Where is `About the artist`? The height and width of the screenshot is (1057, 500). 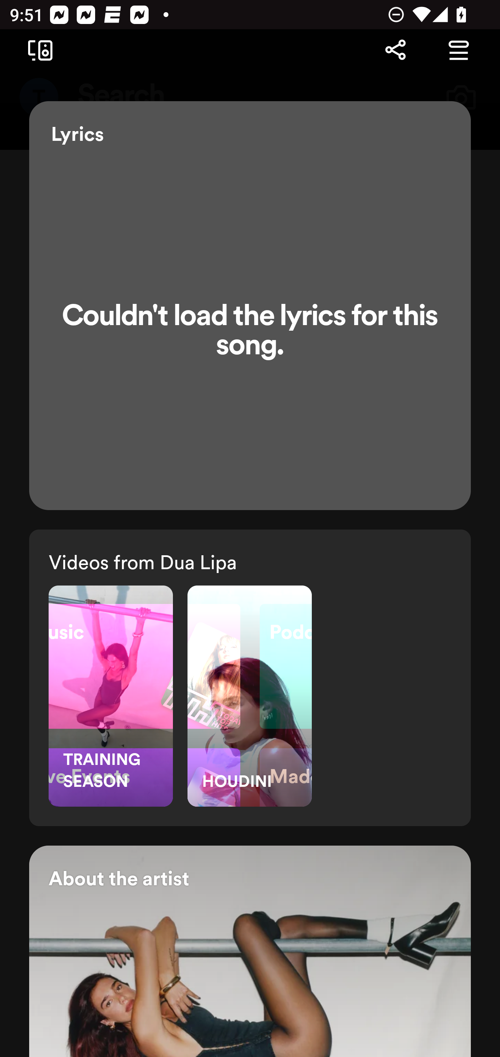 About the artist is located at coordinates (250, 951).